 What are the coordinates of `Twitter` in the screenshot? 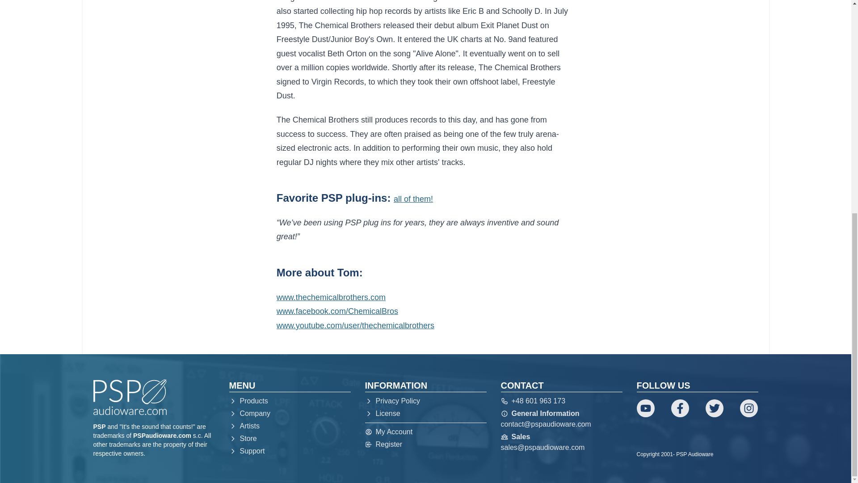 It's located at (714, 408).